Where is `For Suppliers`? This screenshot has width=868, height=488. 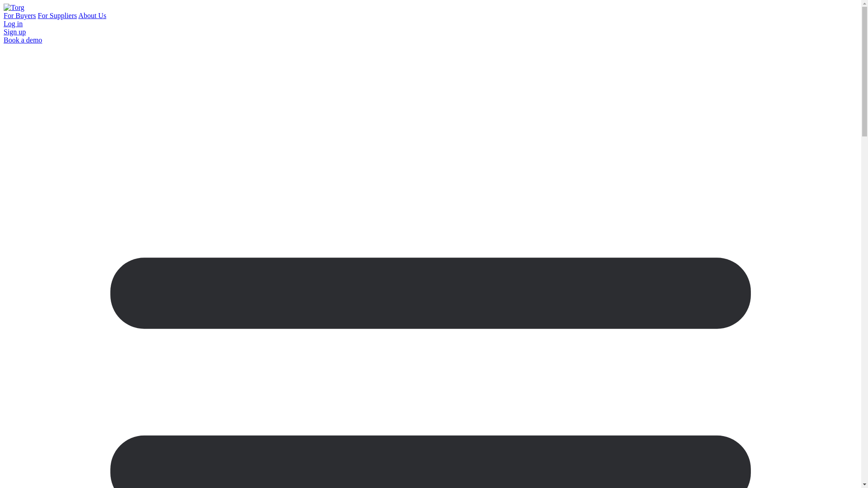
For Suppliers is located at coordinates (57, 15).